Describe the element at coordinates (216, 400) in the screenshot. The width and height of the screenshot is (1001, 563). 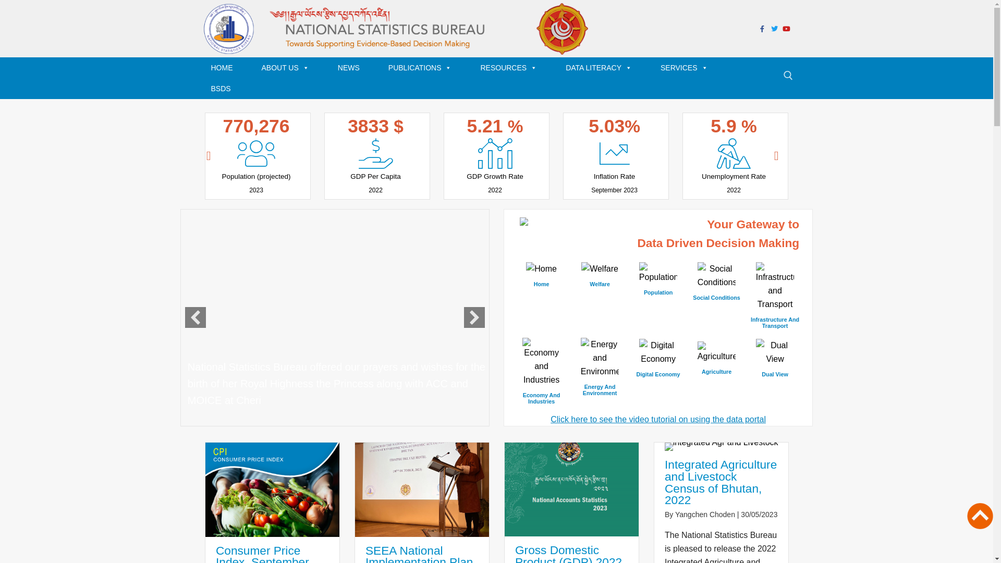
I see `BLSS Silder` at that location.